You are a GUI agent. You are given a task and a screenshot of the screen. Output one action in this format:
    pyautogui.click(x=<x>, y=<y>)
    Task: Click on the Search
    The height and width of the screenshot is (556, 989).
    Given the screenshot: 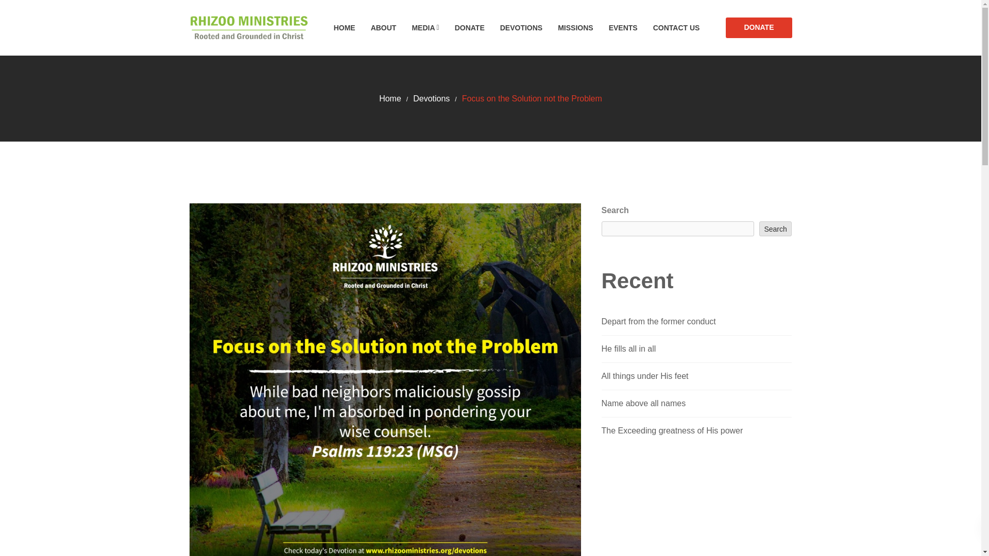 What is the action you would take?
    pyautogui.click(x=776, y=229)
    